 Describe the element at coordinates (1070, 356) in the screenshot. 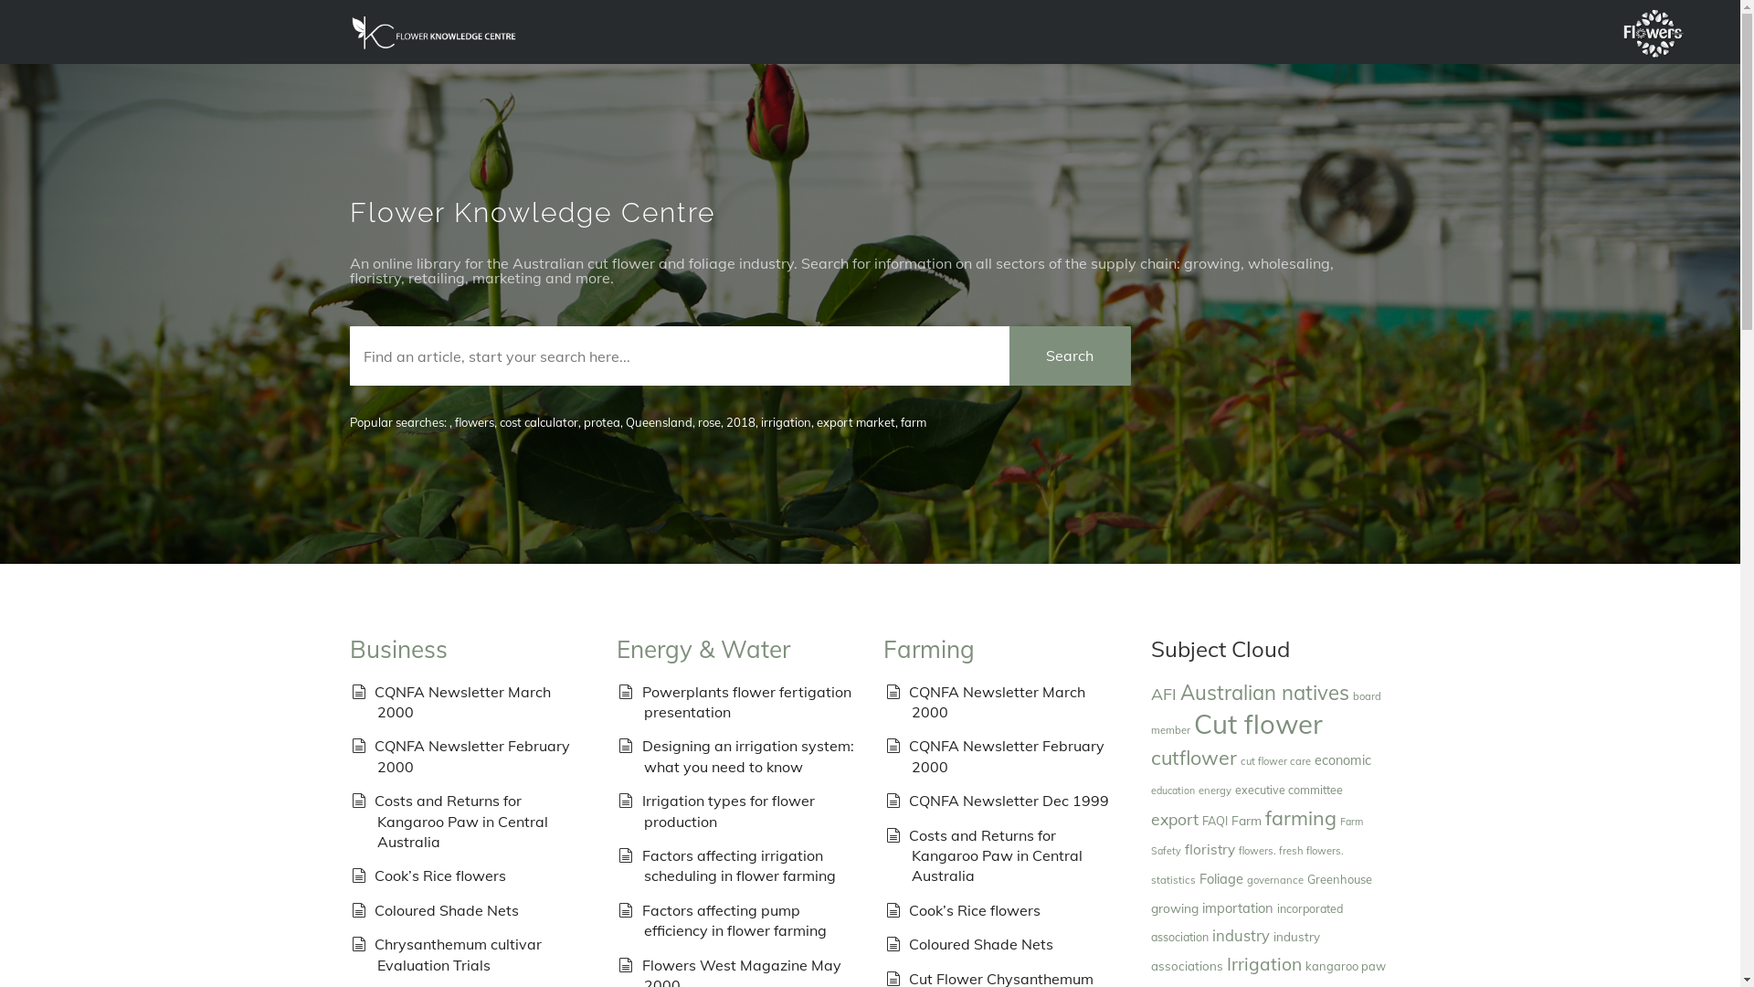

I see `Search` at that location.